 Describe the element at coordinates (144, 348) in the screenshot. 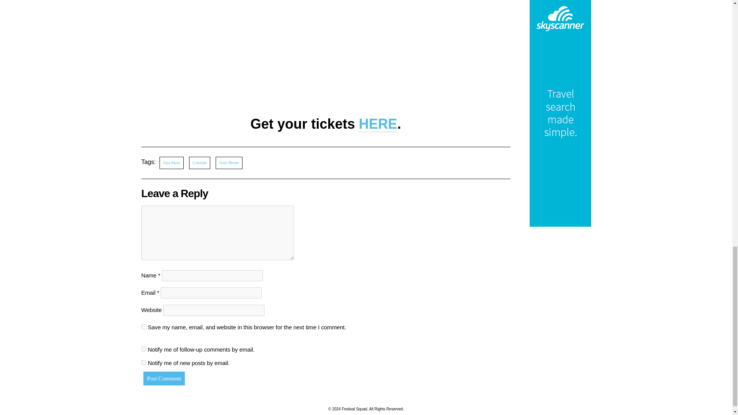

I see `subscribe` at that location.